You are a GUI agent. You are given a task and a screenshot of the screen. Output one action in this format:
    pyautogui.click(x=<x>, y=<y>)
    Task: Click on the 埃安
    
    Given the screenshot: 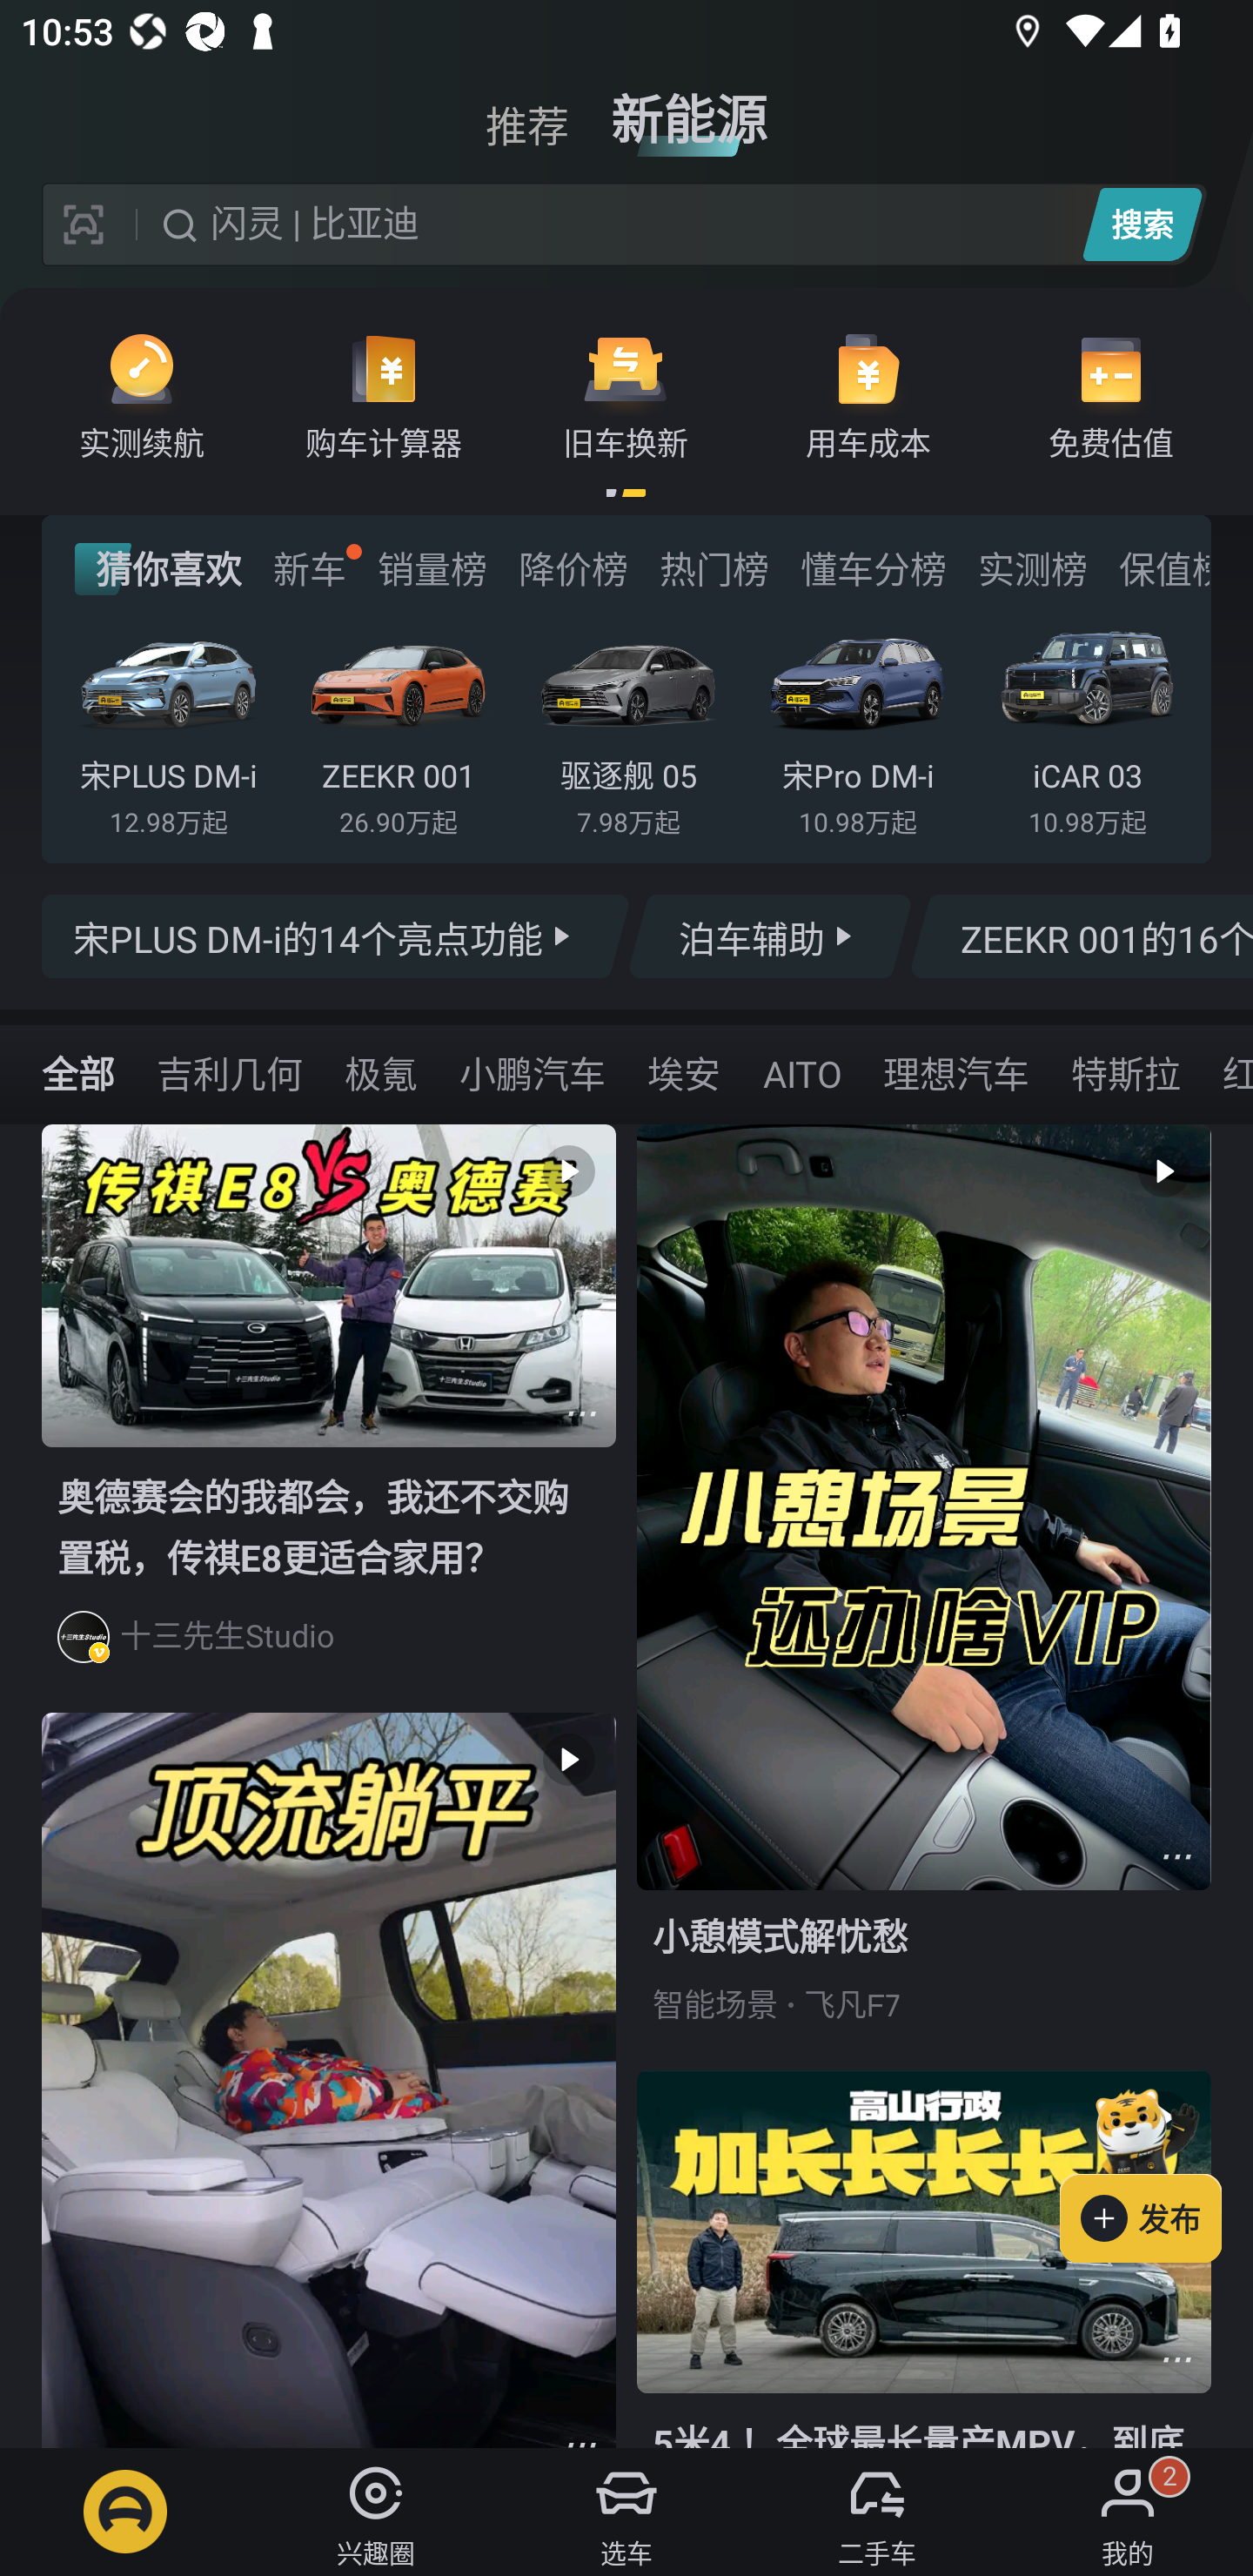 What is the action you would take?
    pyautogui.click(x=684, y=1072)
    